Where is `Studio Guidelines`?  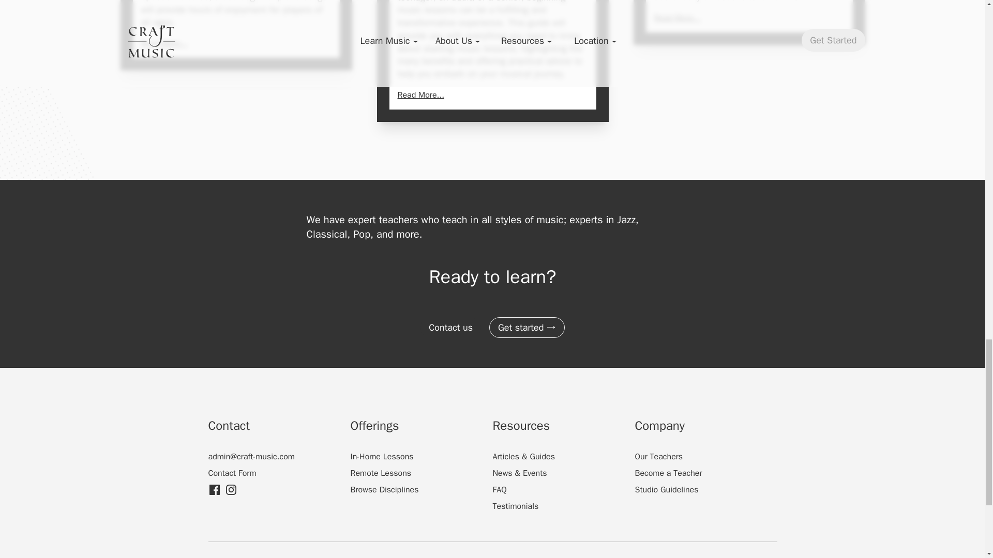 Studio Guidelines is located at coordinates (667, 490).